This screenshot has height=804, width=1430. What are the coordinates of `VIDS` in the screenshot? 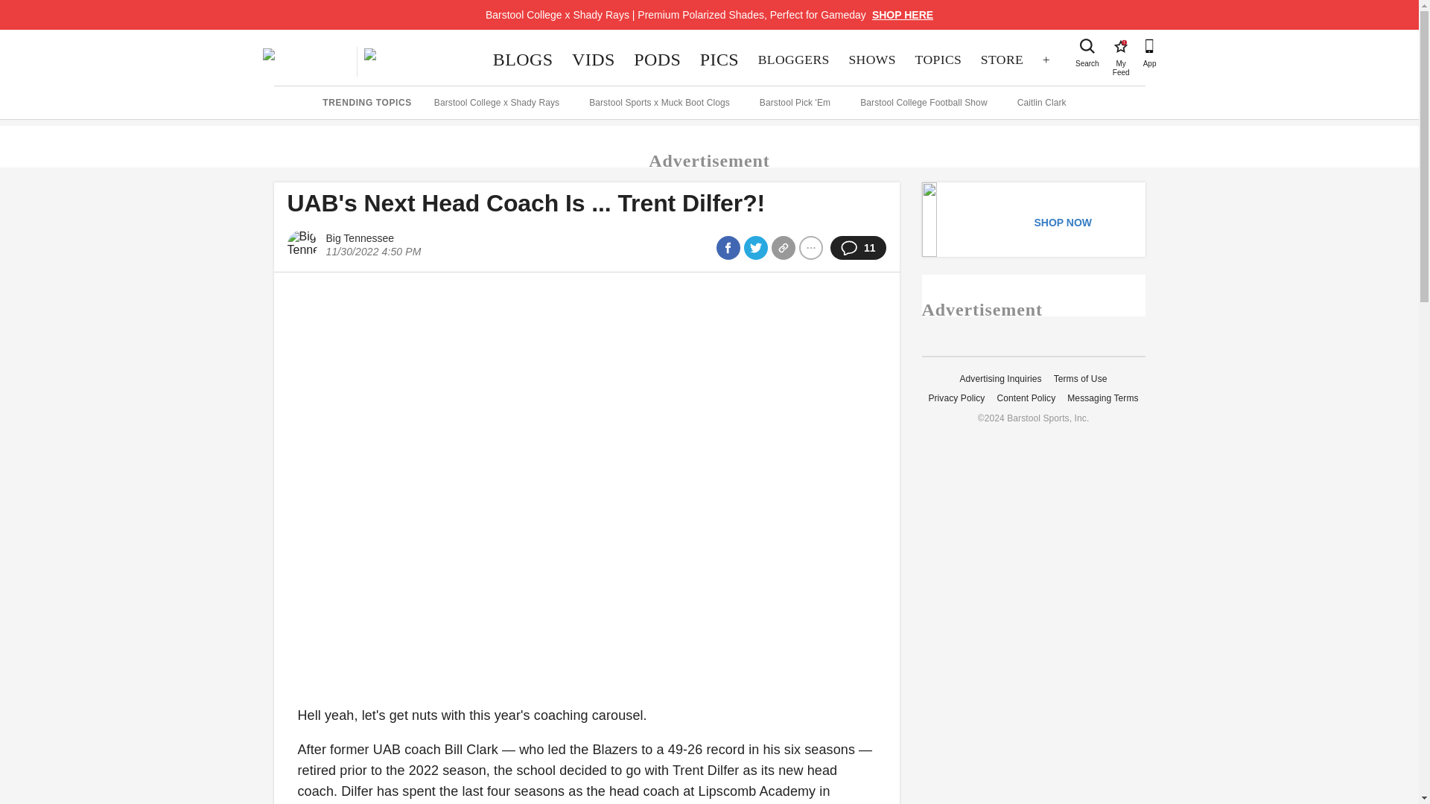 It's located at (593, 60).